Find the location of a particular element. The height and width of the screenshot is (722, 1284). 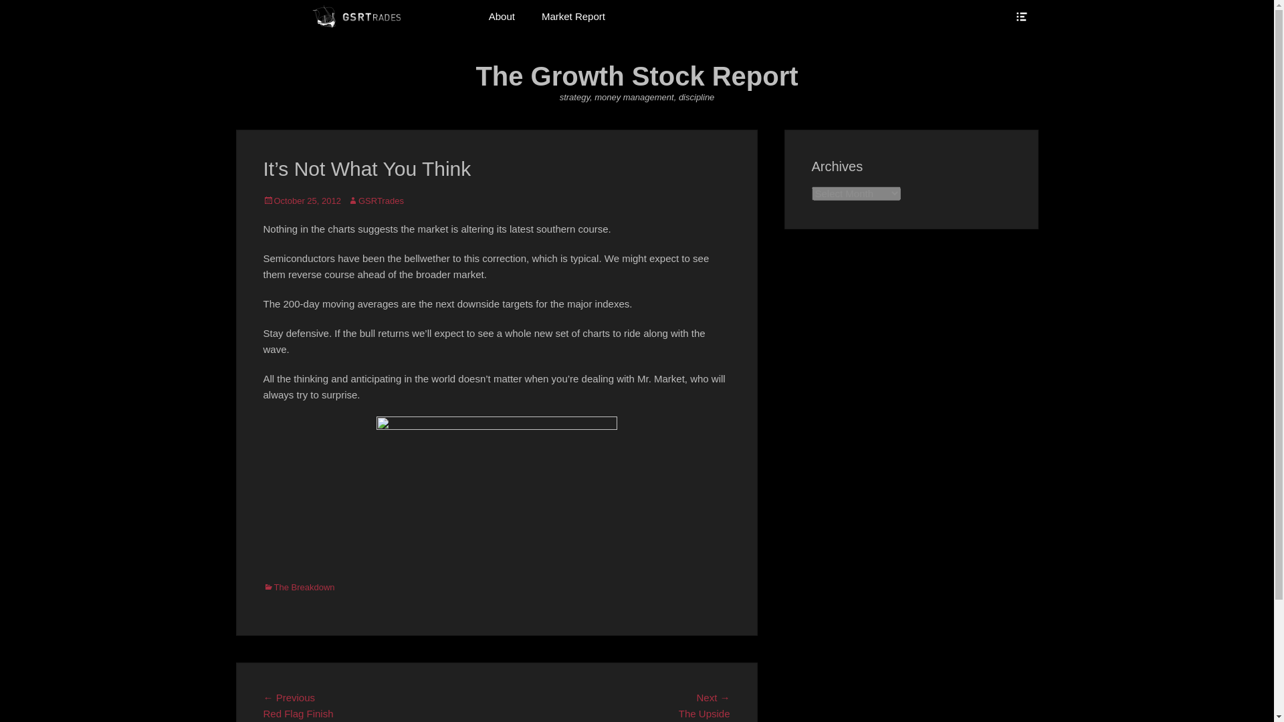

About is located at coordinates (502, 16).